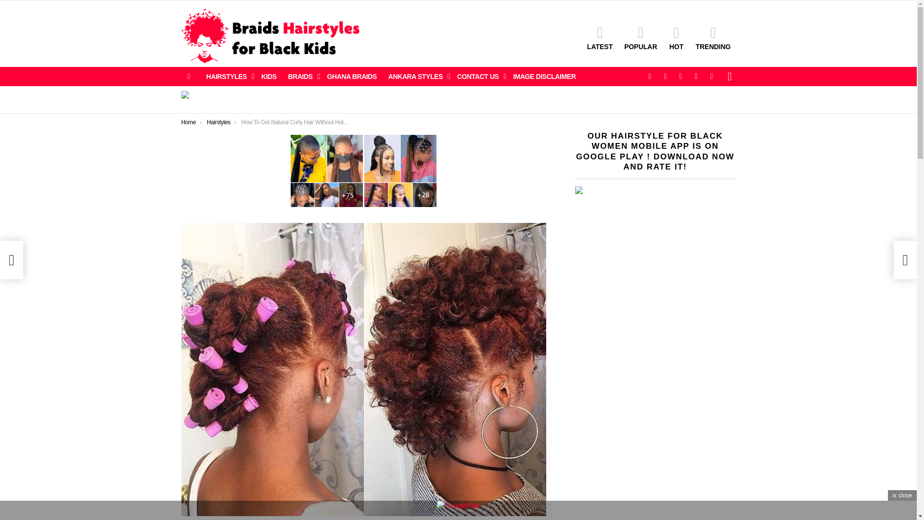 Image resolution: width=924 pixels, height=520 pixels. Describe the element at coordinates (302, 76) in the screenshot. I see `BRAIDS` at that location.